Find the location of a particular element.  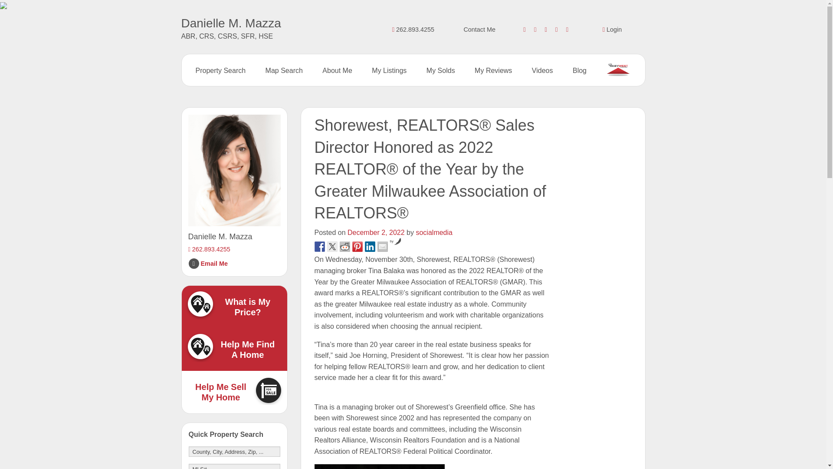

Videos is located at coordinates (542, 70).